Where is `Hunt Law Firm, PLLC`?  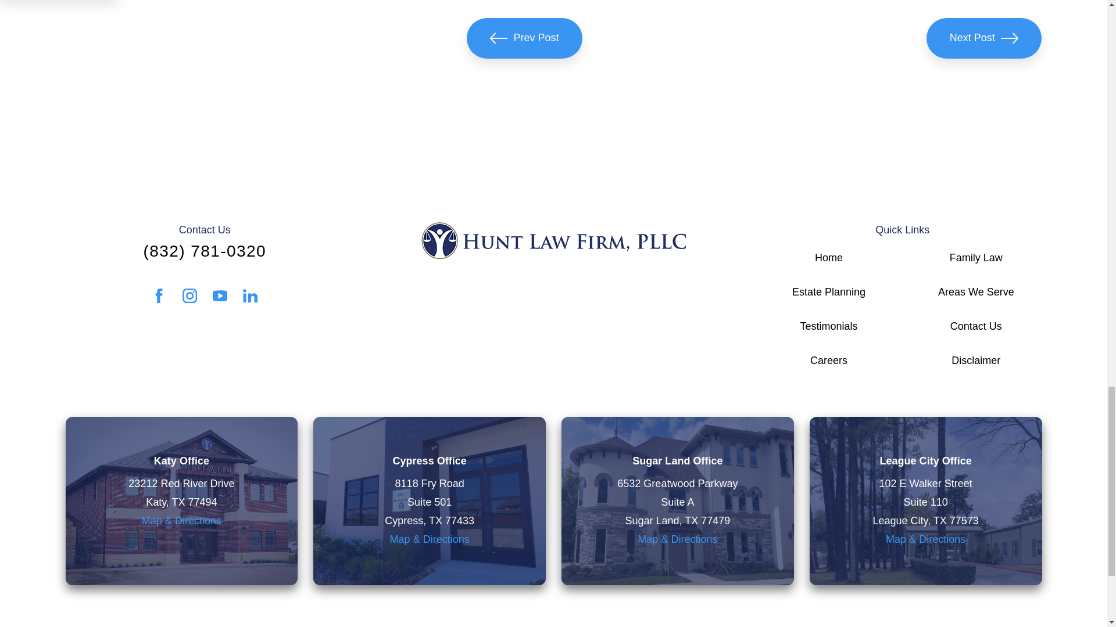
Hunt Law Firm, PLLC is located at coordinates (553, 240).